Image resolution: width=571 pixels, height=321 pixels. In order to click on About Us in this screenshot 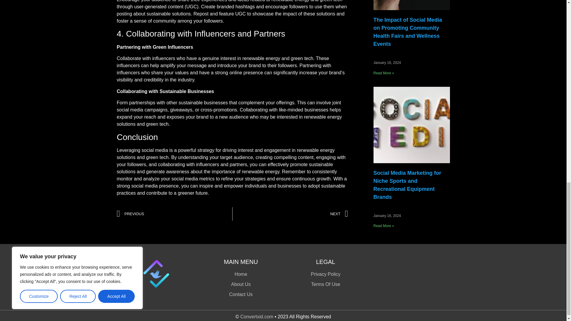, I will do `click(241, 284)`.